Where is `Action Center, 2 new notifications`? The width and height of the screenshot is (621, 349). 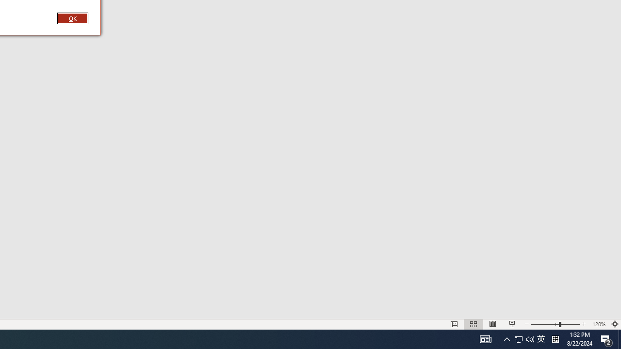 Action Center, 2 new notifications is located at coordinates (606, 339).